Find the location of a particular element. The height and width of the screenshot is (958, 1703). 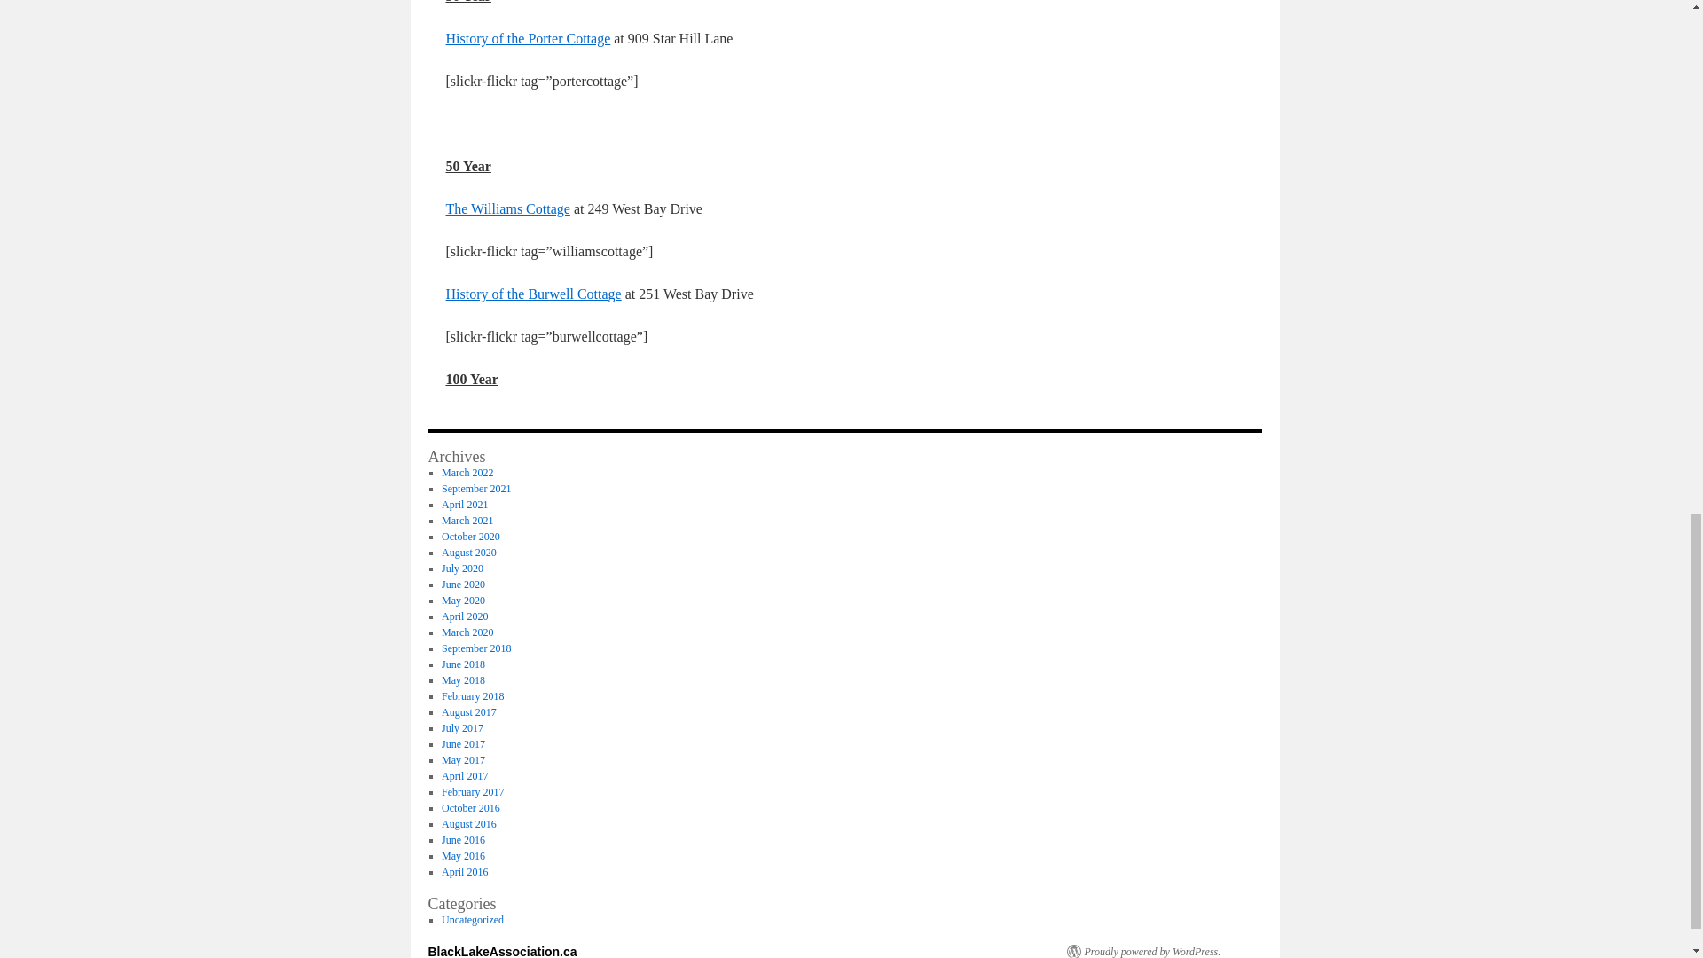

April 2020 is located at coordinates (464, 616).